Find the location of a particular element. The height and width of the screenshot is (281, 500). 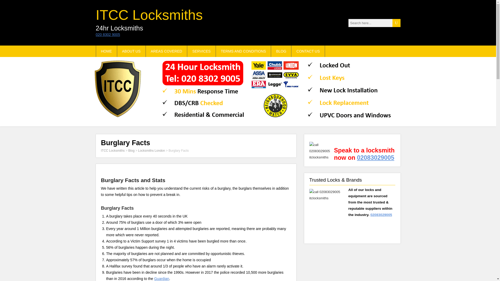

020 8302 9005 is located at coordinates (108, 35).